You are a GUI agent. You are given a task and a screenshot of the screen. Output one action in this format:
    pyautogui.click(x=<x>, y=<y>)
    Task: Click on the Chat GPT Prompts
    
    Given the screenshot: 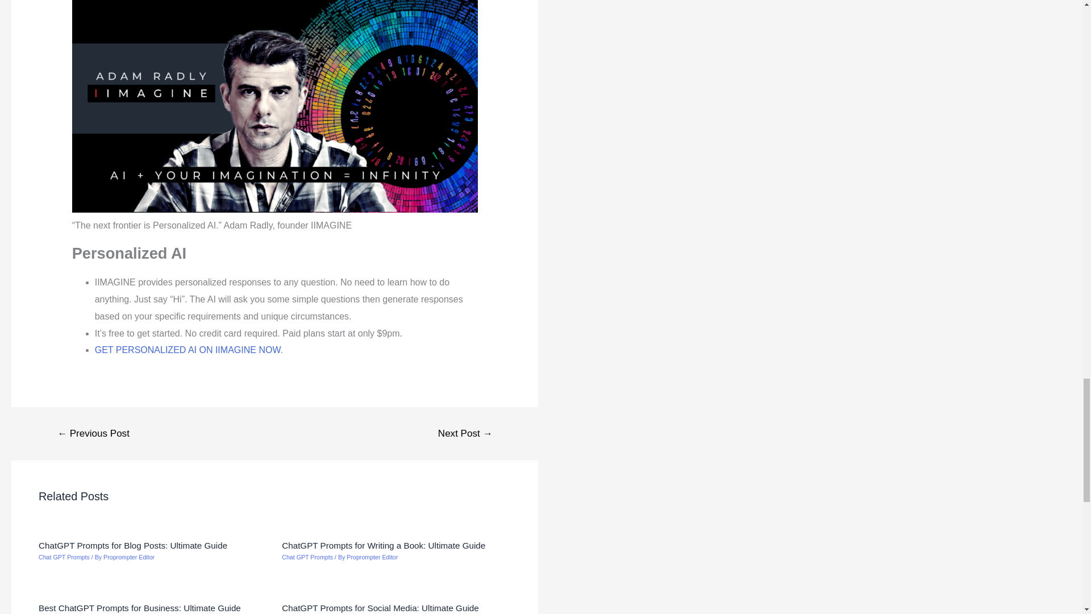 What is the action you would take?
    pyautogui.click(x=307, y=557)
    